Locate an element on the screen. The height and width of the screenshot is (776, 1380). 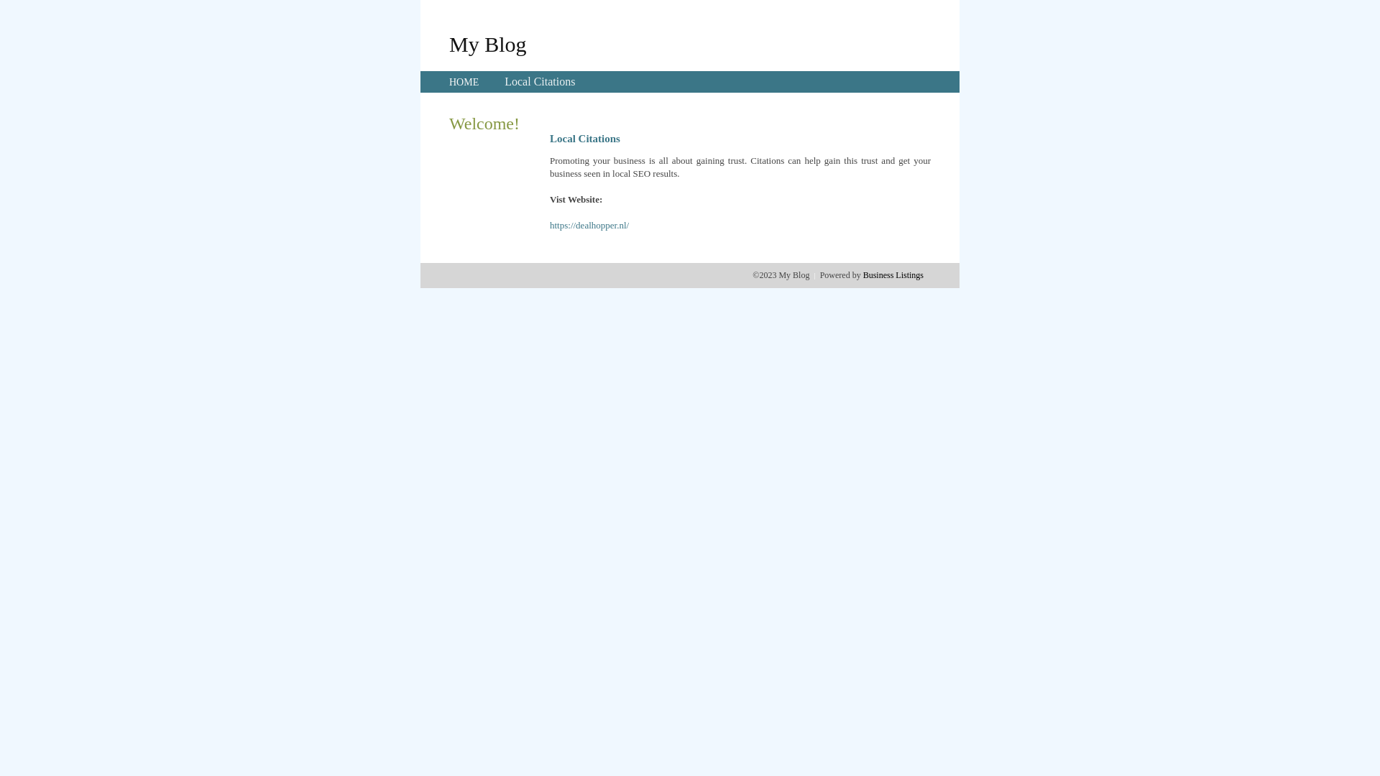
Local Citations is located at coordinates (540, 82).